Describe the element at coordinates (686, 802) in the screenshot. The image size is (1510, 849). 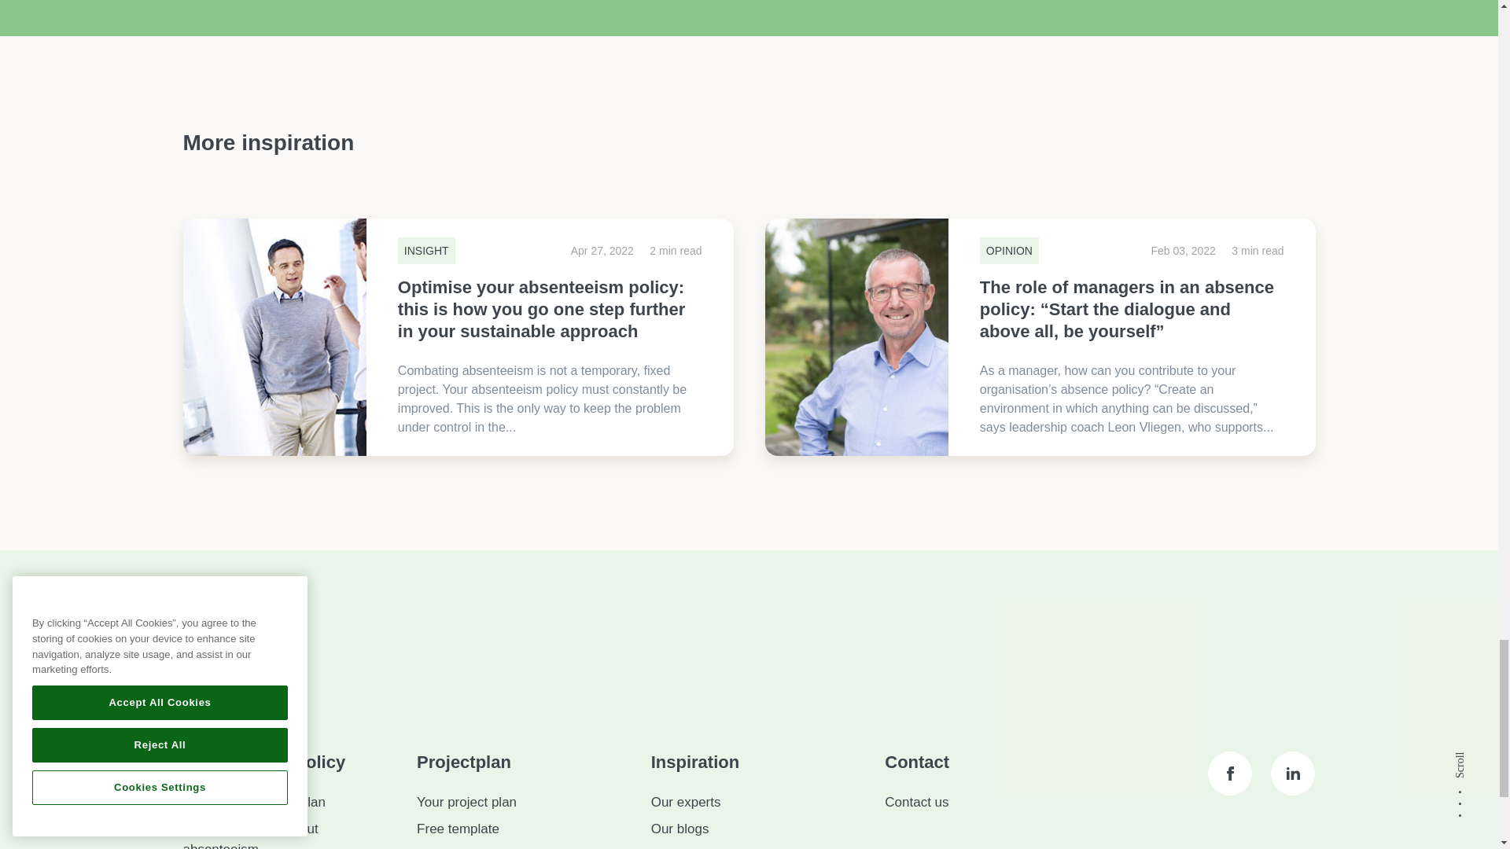
I see `Our experts` at that location.